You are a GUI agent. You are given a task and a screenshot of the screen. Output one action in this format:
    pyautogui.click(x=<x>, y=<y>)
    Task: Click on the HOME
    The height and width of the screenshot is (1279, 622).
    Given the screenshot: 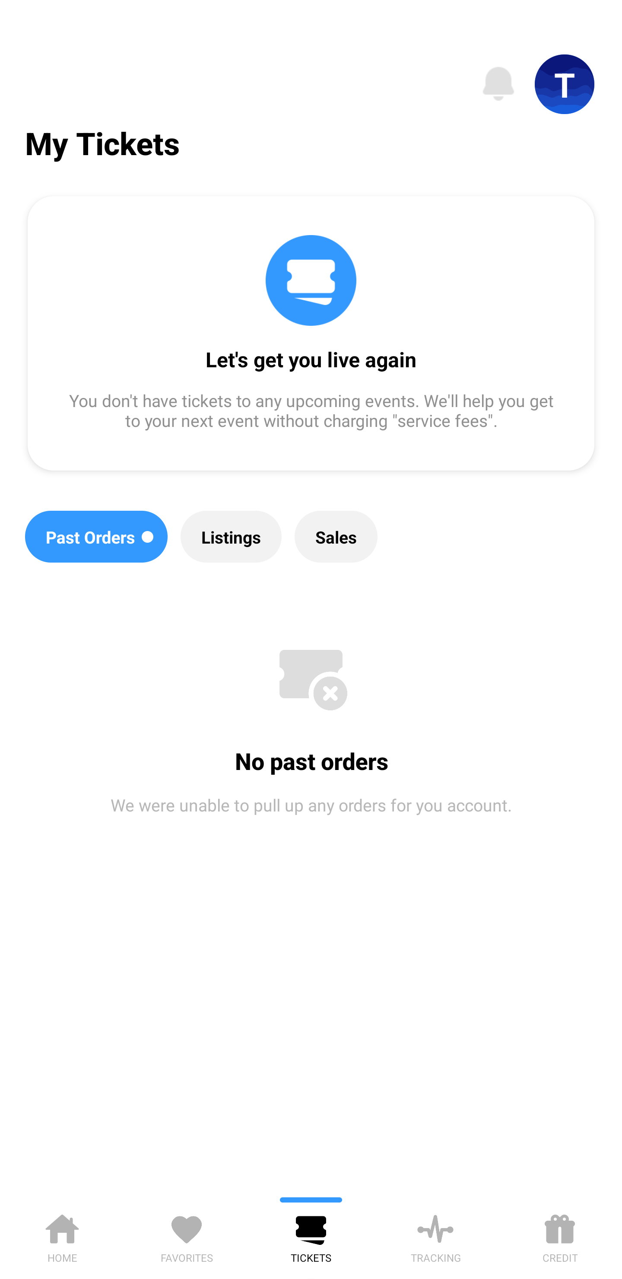 What is the action you would take?
    pyautogui.click(x=62, y=1236)
    